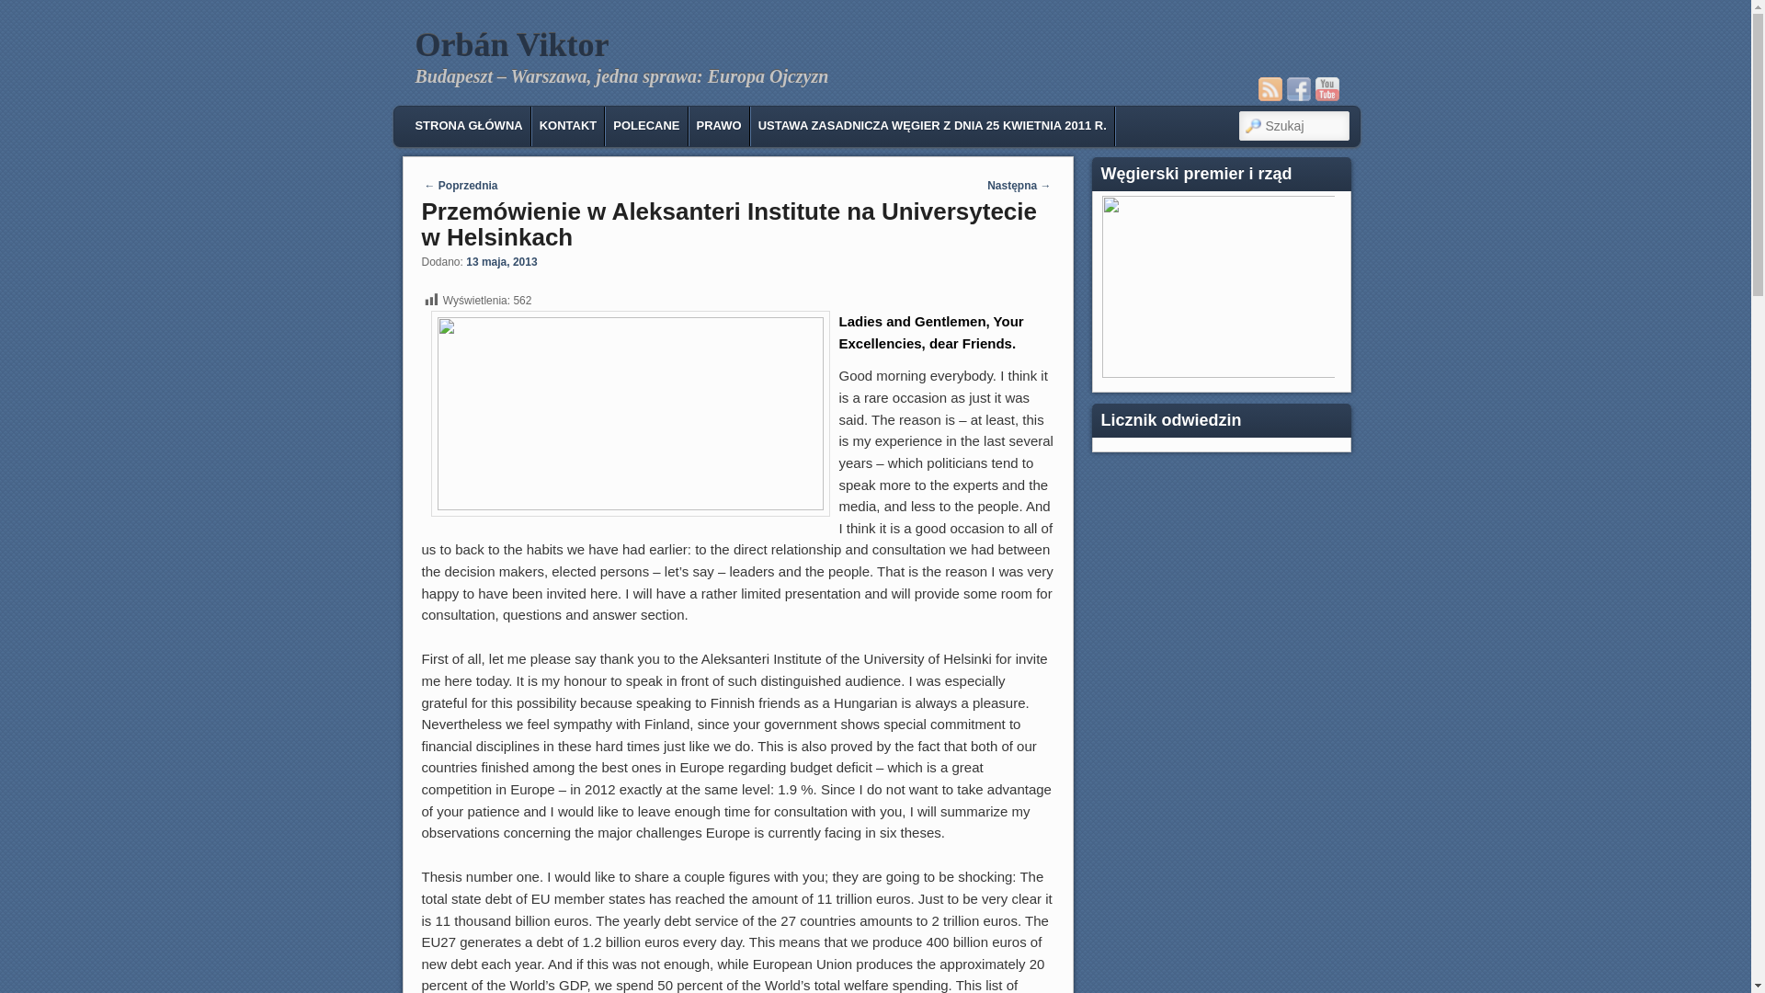  Describe the element at coordinates (719, 125) in the screenshot. I see `PRAWO` at that location.